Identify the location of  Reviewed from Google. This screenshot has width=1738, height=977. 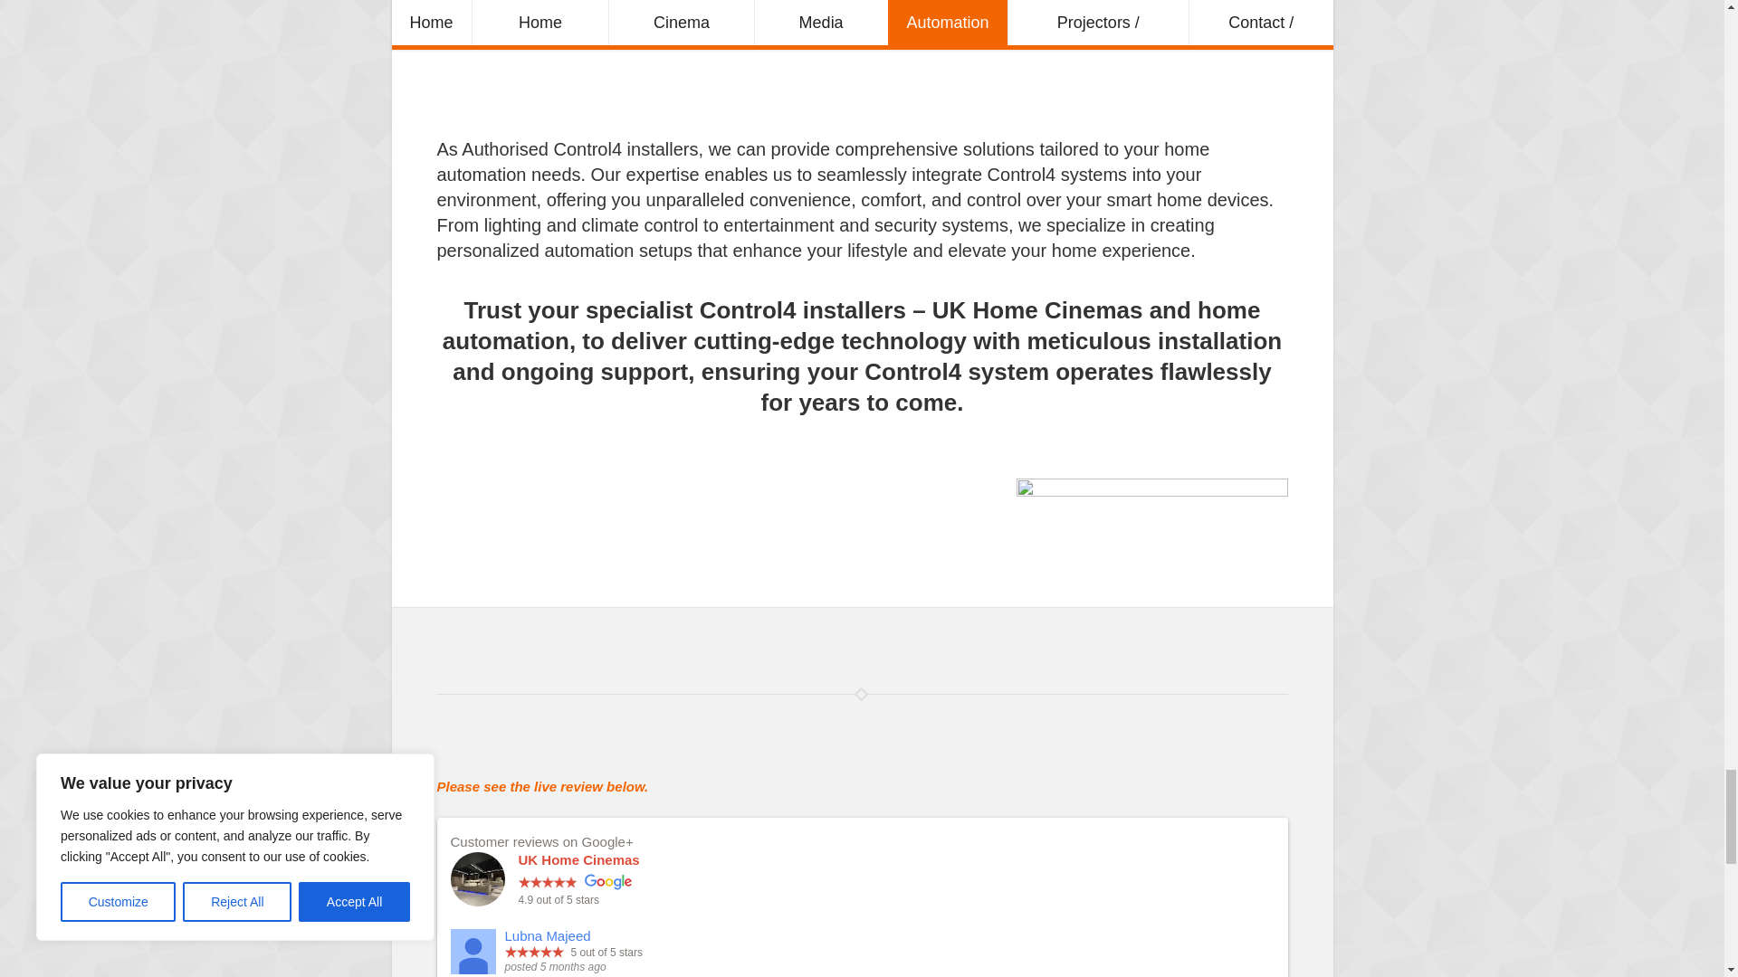
(608, 881).